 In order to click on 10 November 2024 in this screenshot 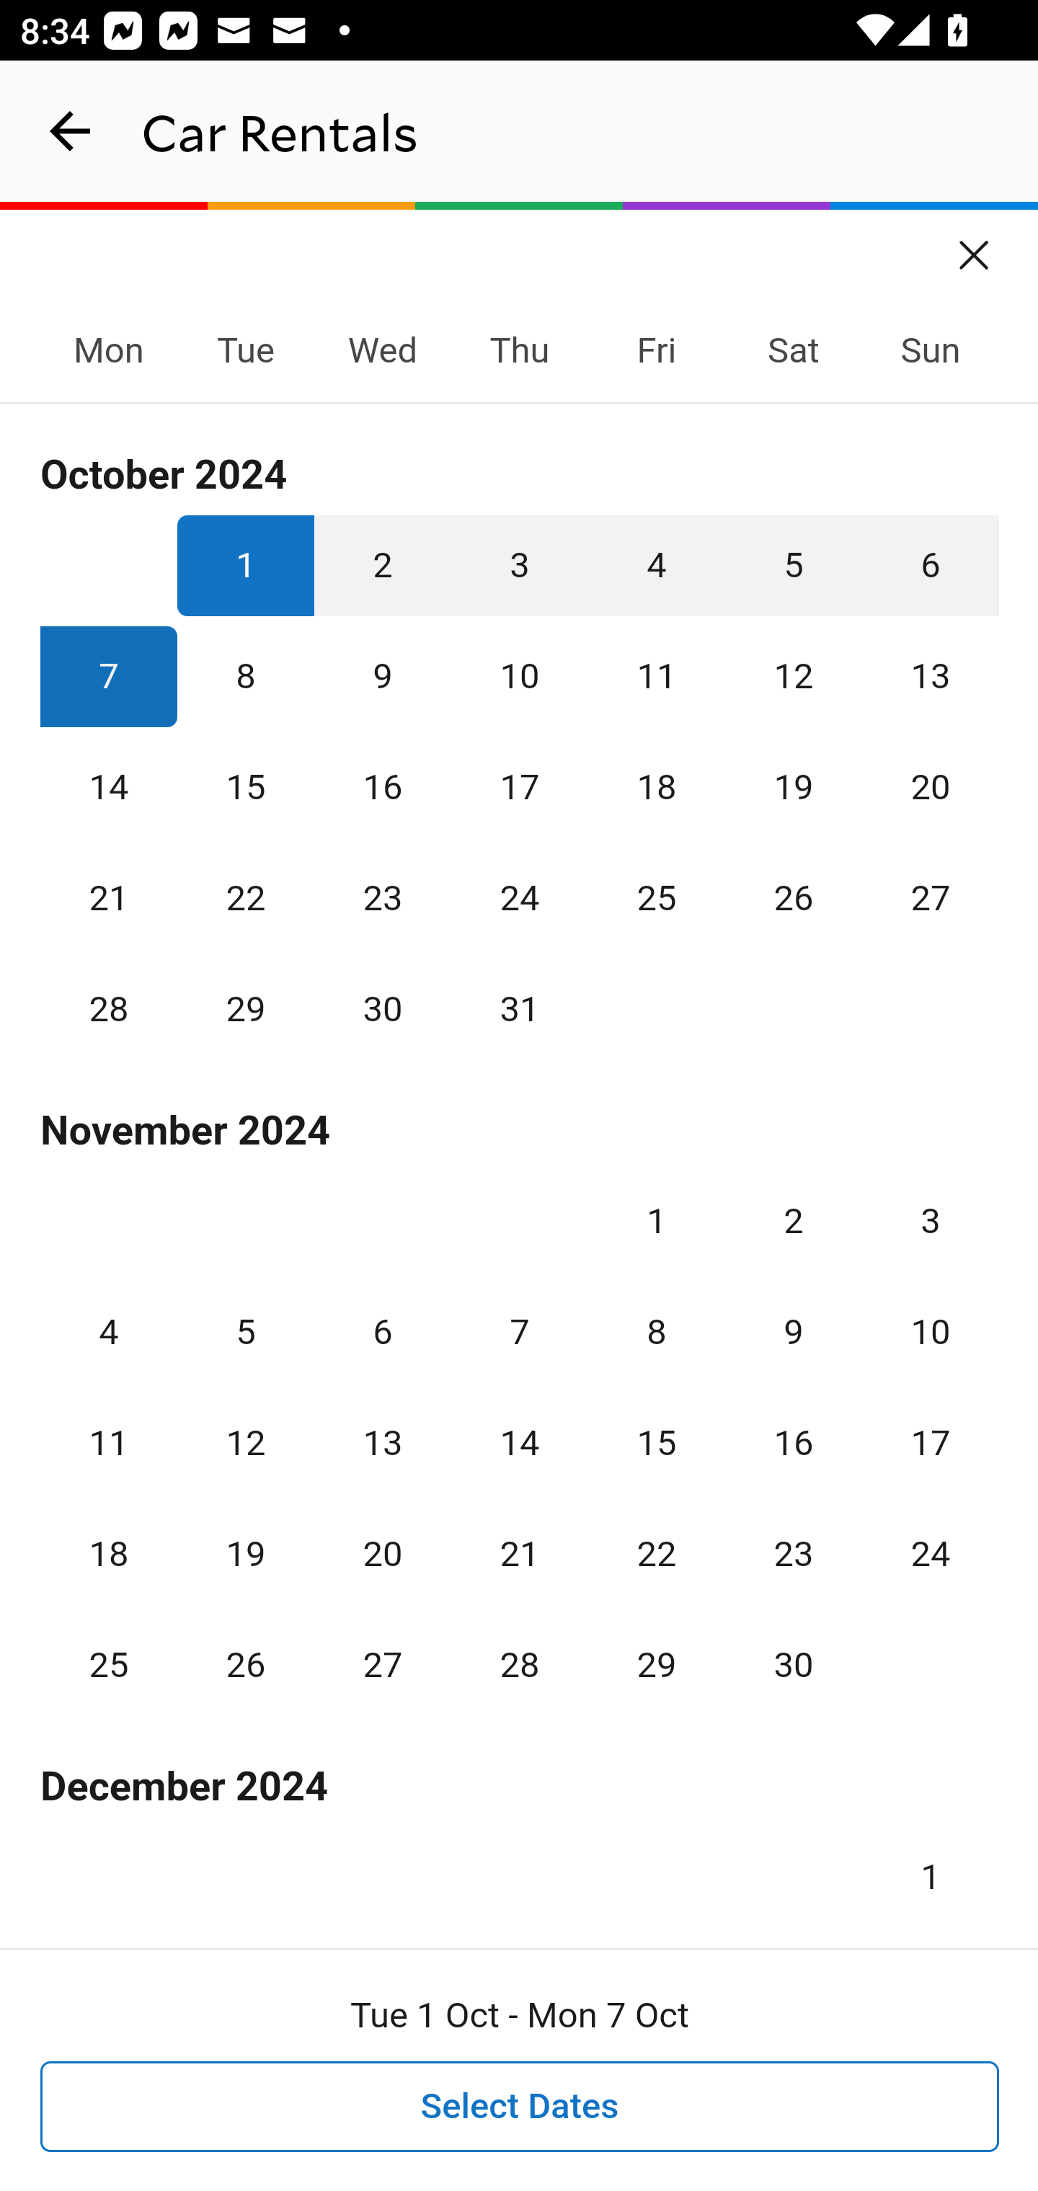, I will do `click(930, 1332)`.